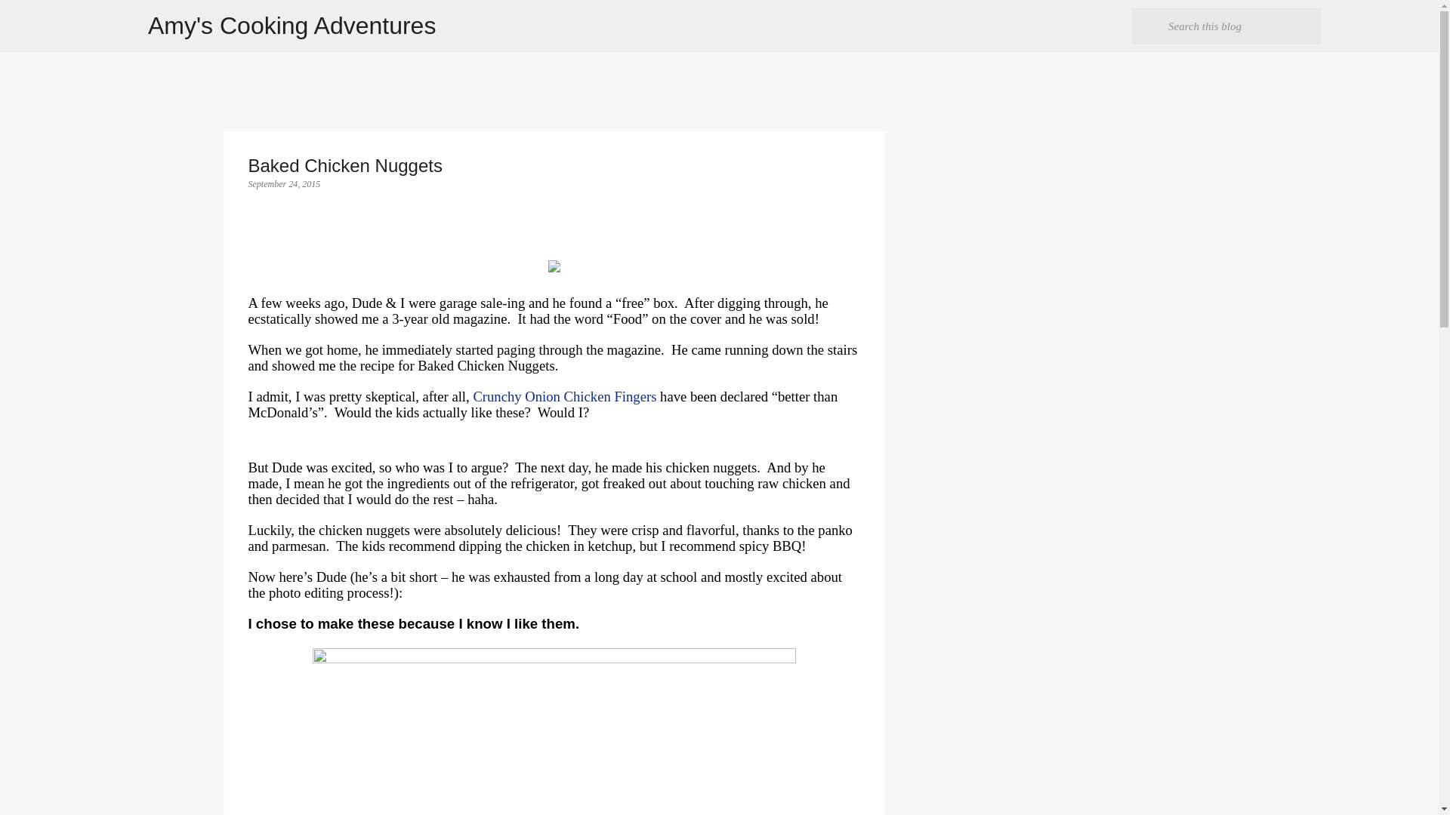  What do you see at coordinates (564, 396) in the screenshot?
I see `Crunchy Onion Chicken Fingers` at bounding box center [564, 396].